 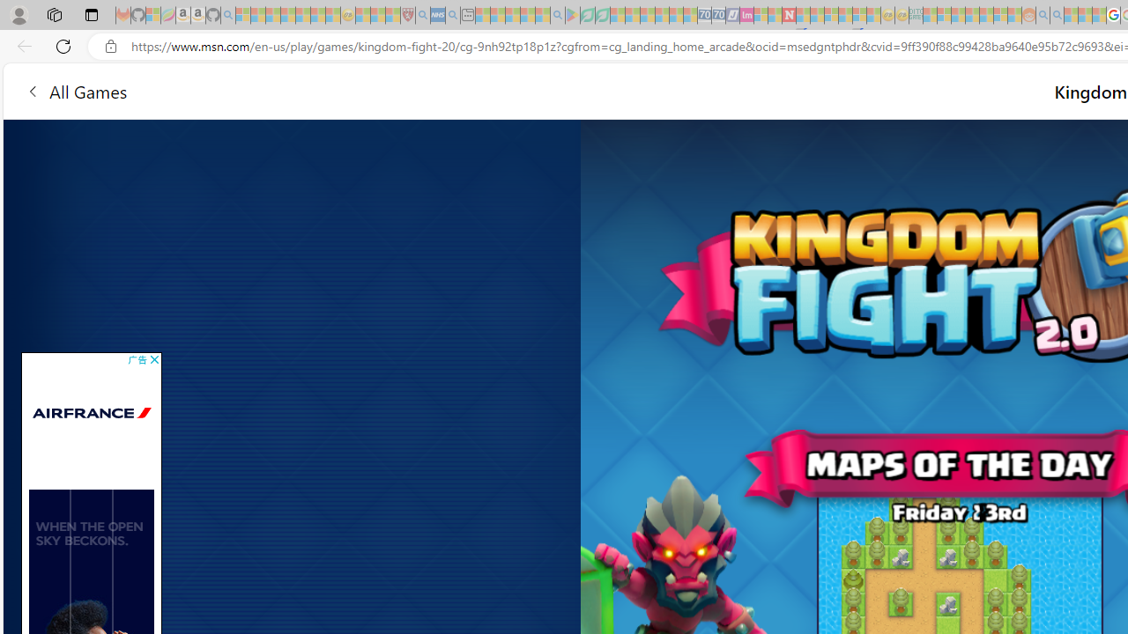 What do you see at coordinates (818, 16) in the screenshot?
I see `14 Common Myths Debunked By Scientific Facts - Sleeping` at bounding box center [818, 16].